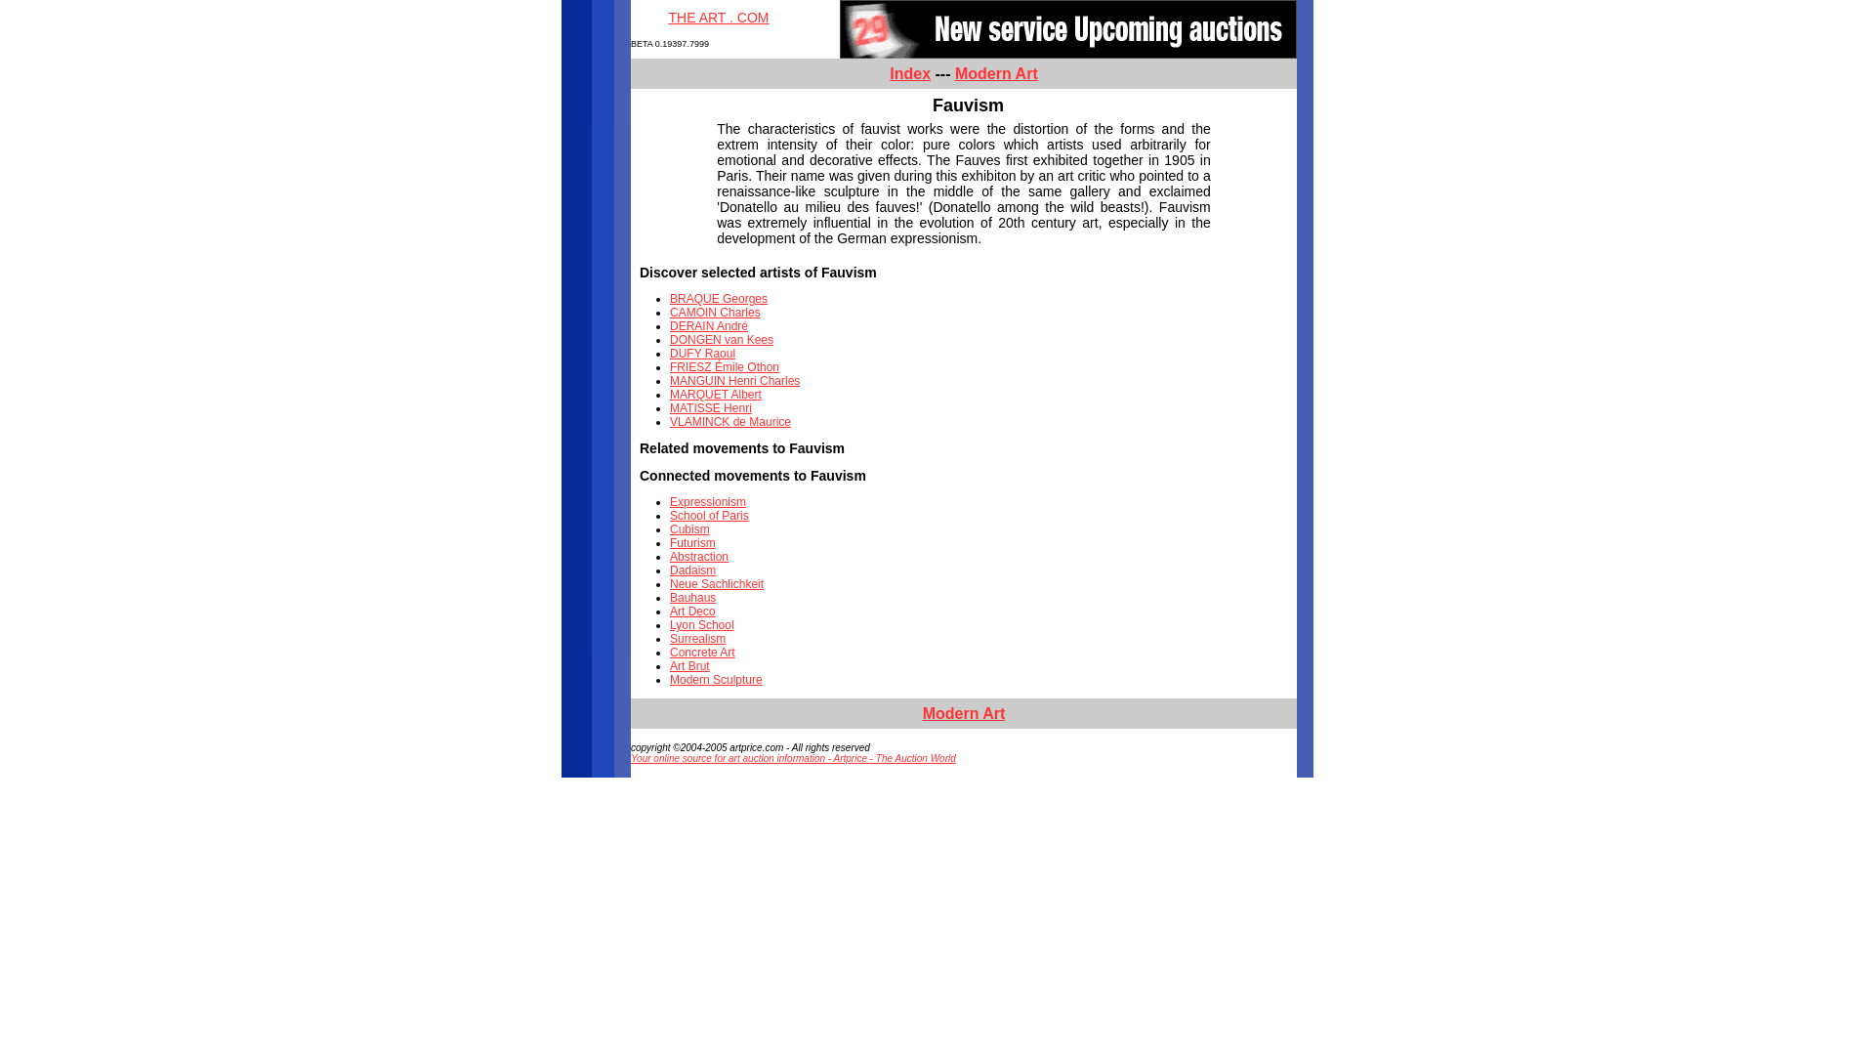  What do you see at coordinates (716, 583) in the screenshot?
I see `Neue Sachlichkeit` at bounding box center [716, 583].